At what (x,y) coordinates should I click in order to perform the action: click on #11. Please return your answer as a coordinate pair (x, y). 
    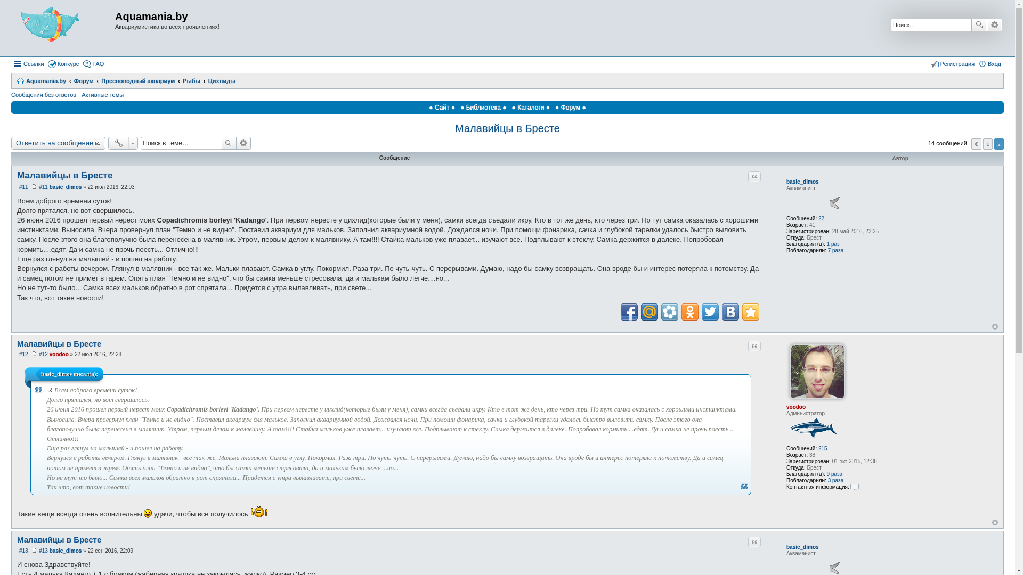
    Looking at the image, I should click on (43, 187).